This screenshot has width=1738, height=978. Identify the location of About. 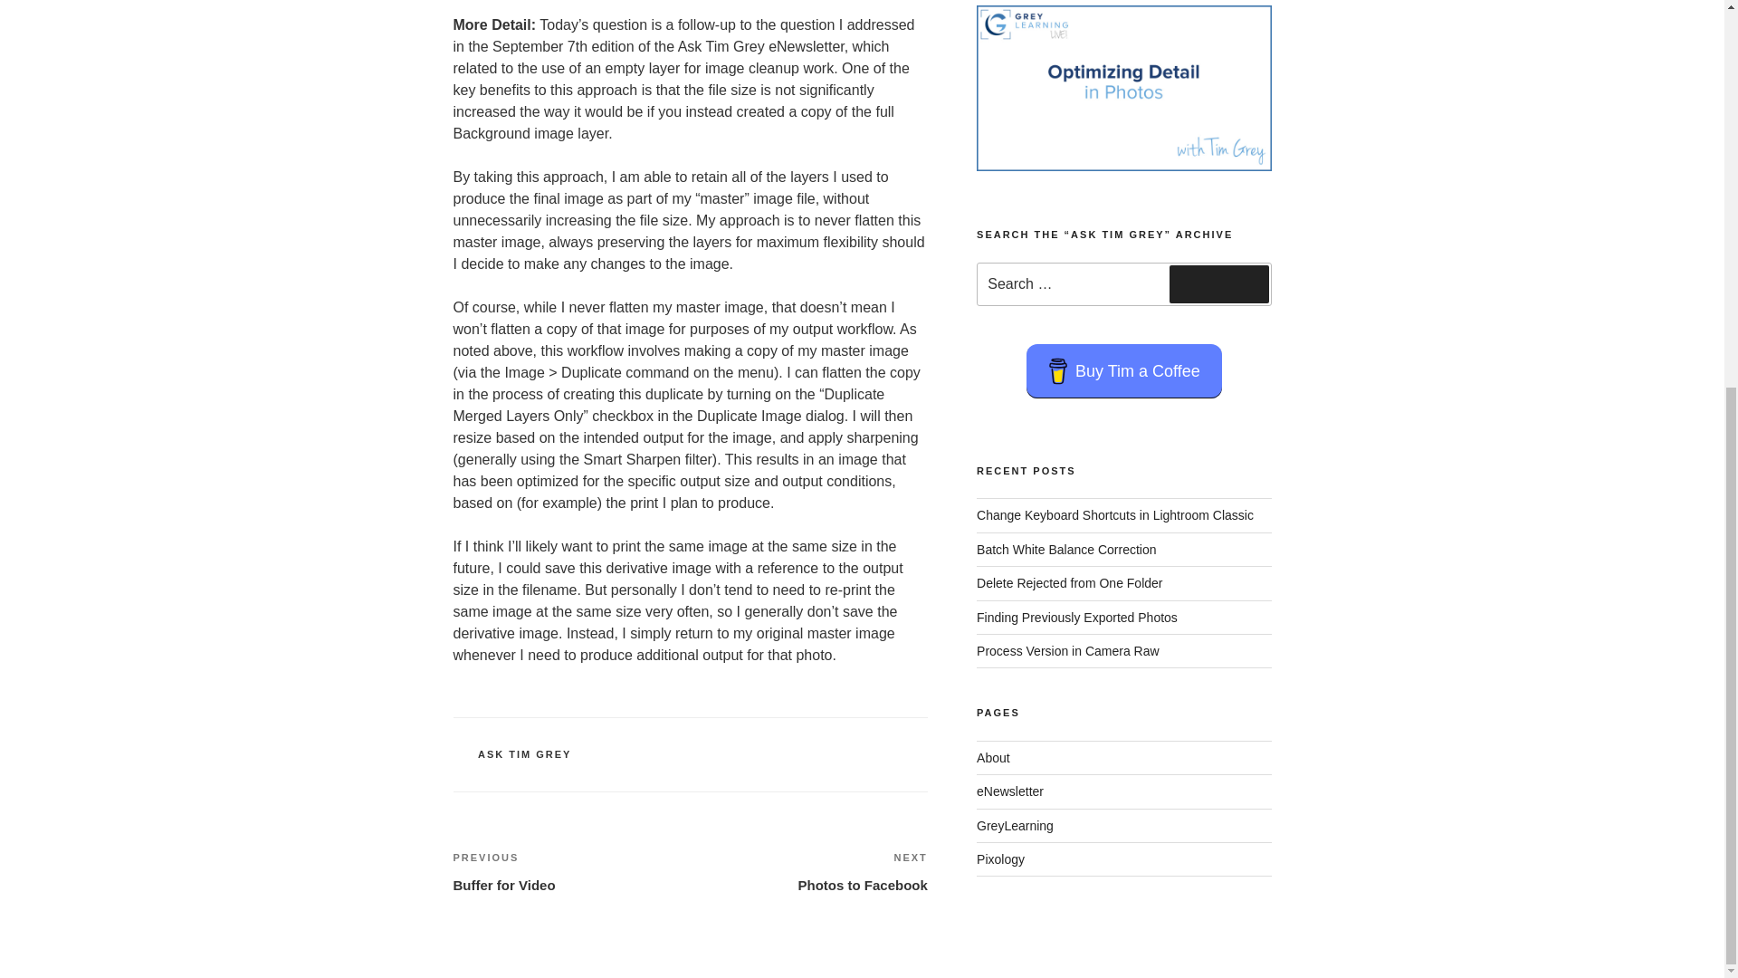
(993, 757).